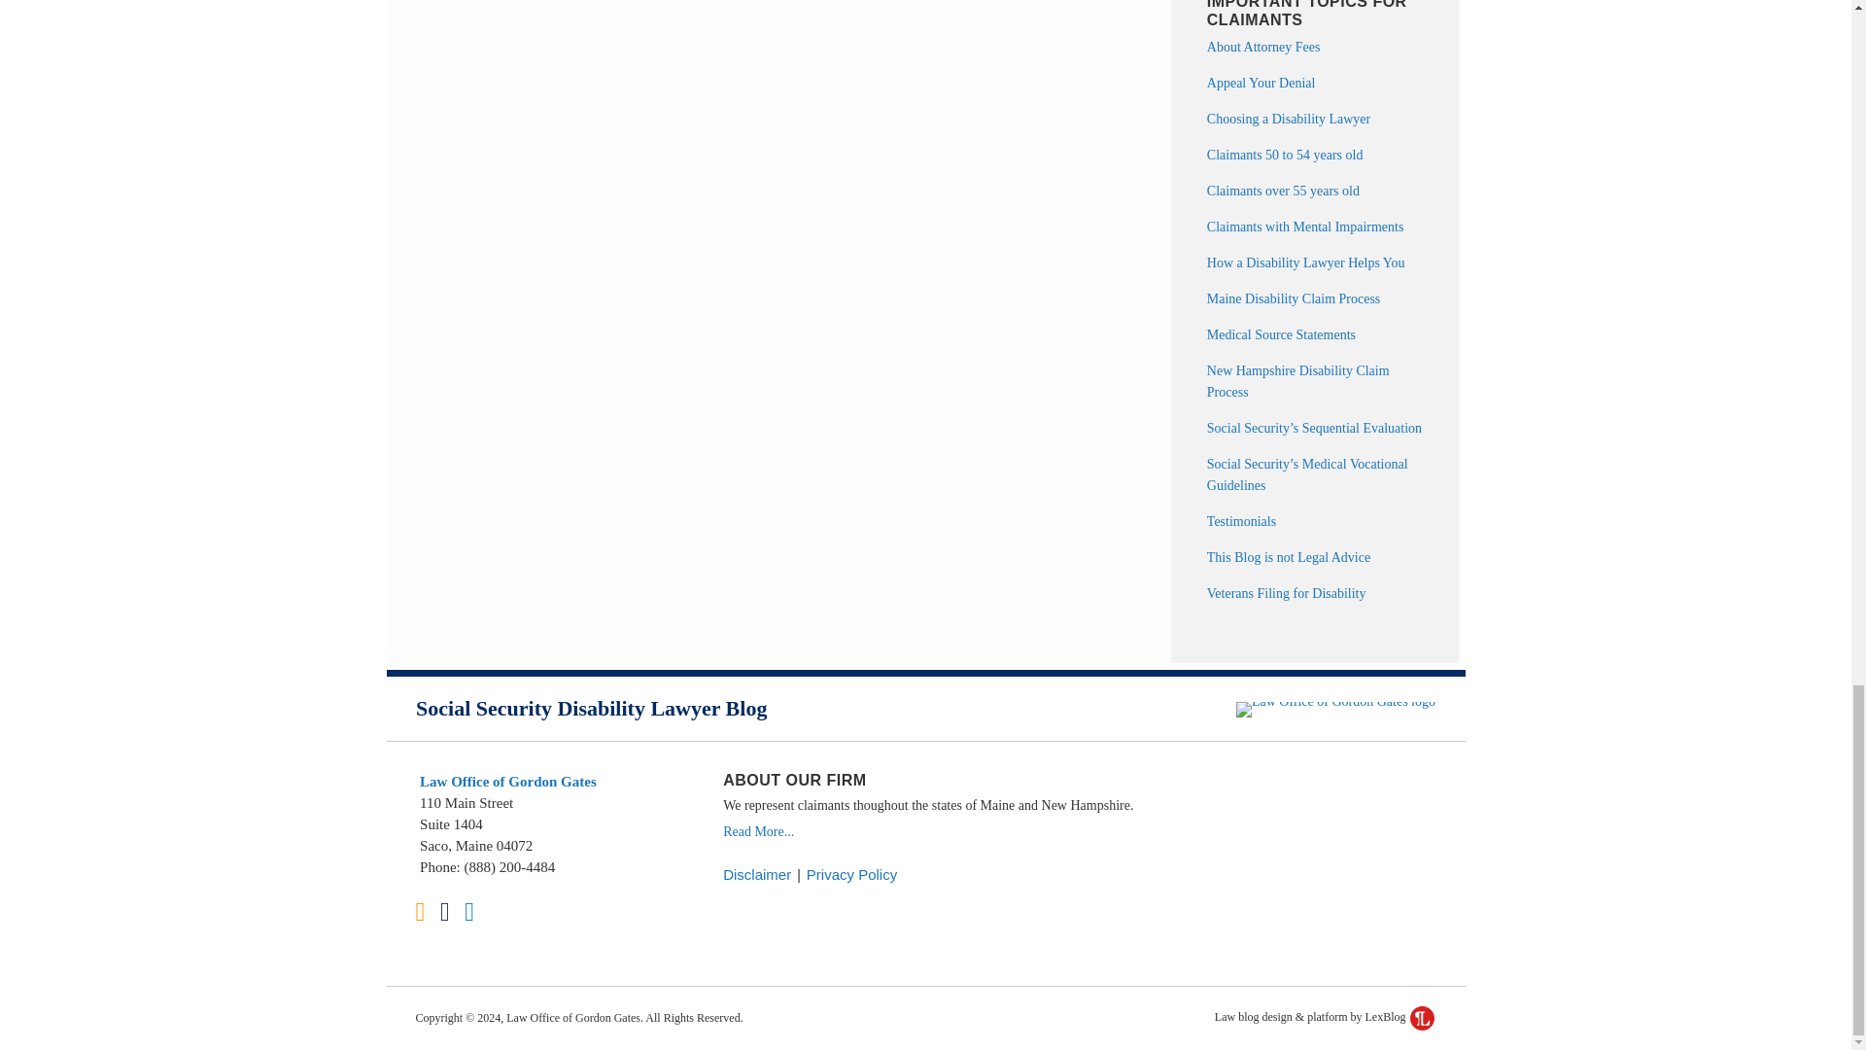 This screenshot has height=1050, width=1866. Describe the element at coordinates (1294, 299) in the screenshot. I see `Maine Disability Claim Process` at that location.